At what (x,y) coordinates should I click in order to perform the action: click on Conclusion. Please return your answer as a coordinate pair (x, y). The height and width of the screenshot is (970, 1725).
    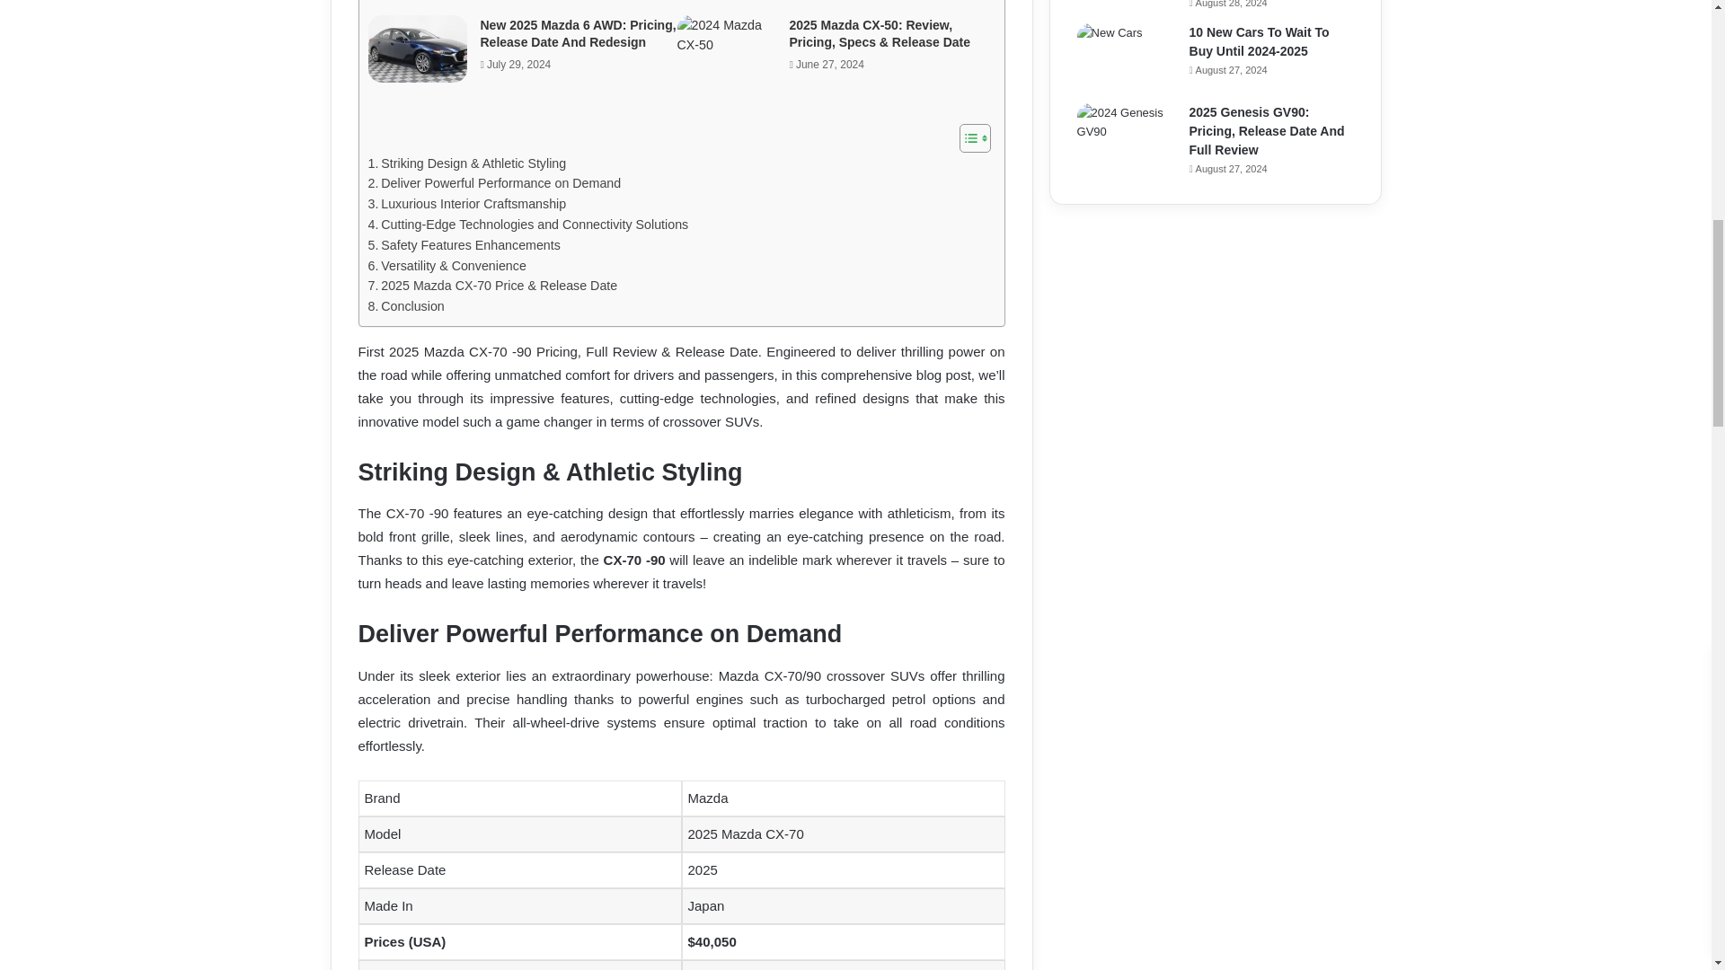
    Looking at the image, I should click on (406, 307).